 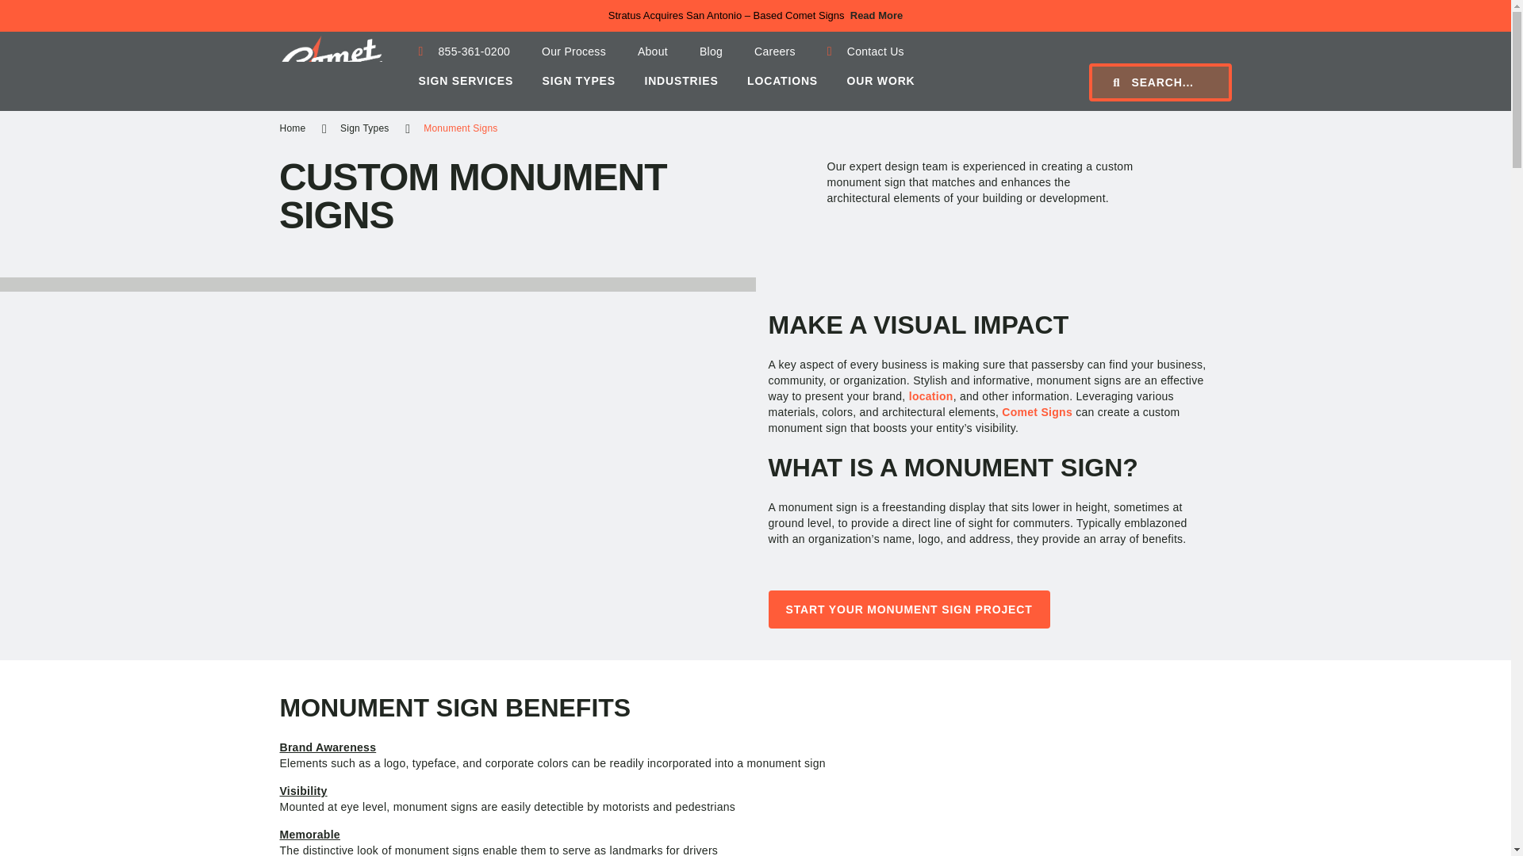 What do you see at coordinates (873, 51) in the screenshot?
I see `Contact Us` at bounding box center [873, 51].